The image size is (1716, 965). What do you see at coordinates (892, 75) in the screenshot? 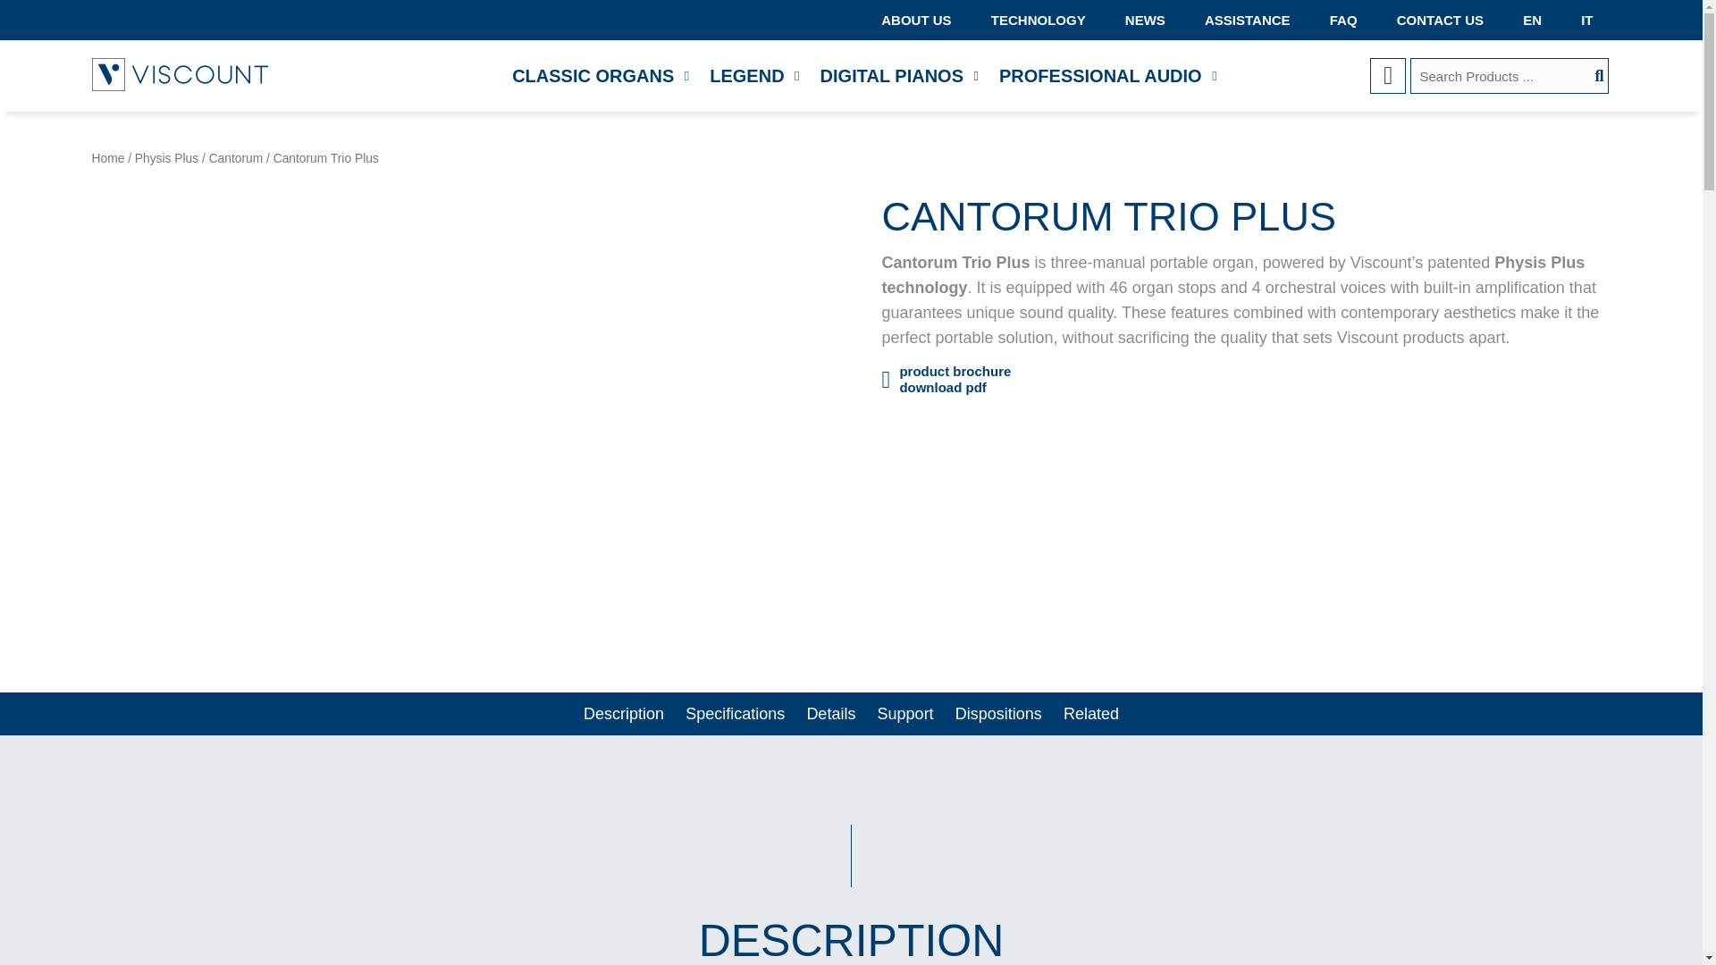
I see `DIGITAL PIANOS` at bounding box center [892, 75].